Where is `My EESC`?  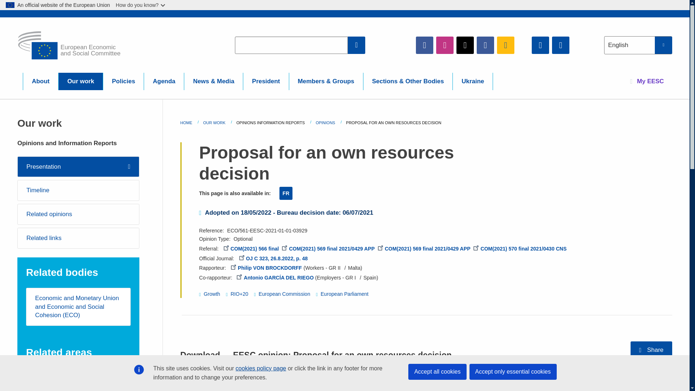
My EESC is located at coordinates (647, 81).